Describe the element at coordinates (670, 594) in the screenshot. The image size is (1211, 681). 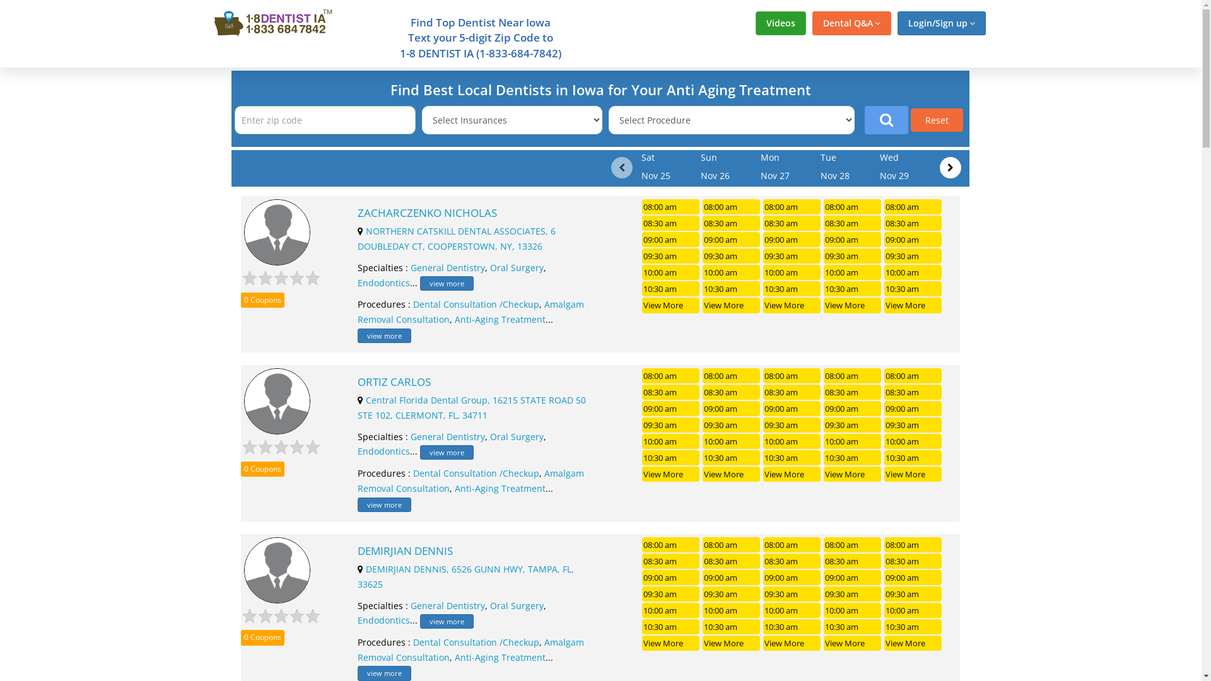
I see `09:30 am` at that location.